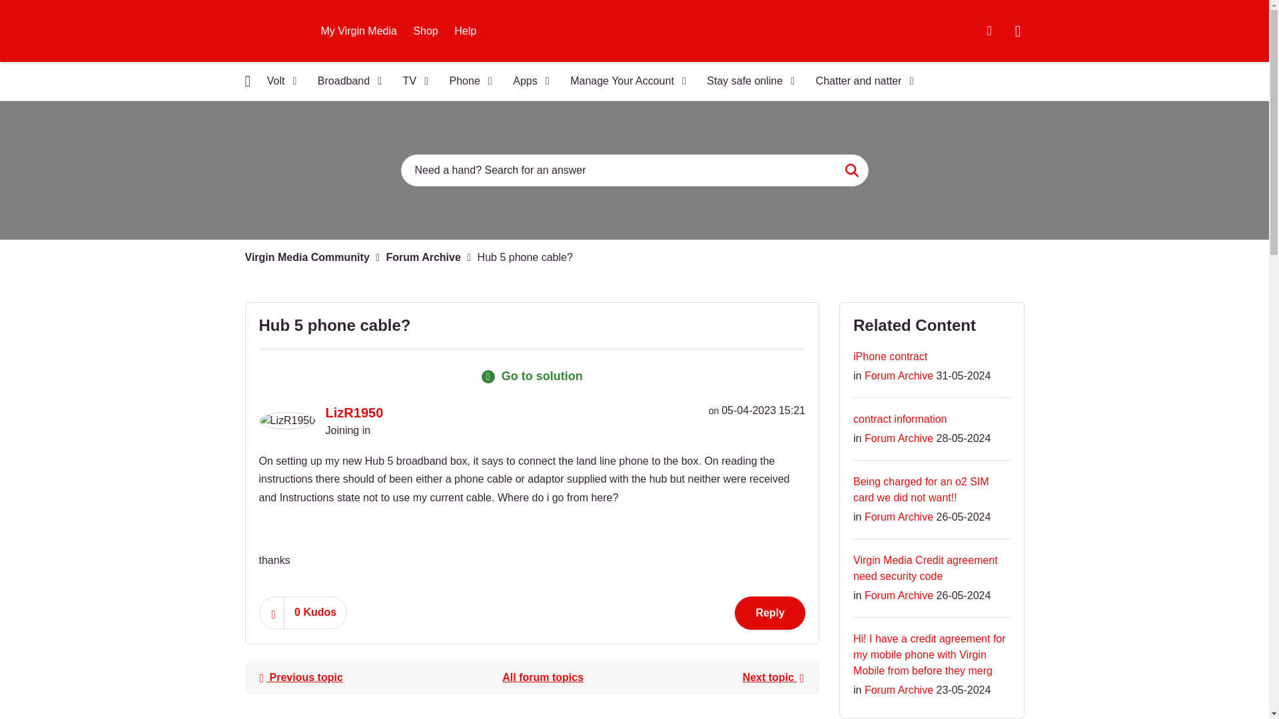 The width and height of the screenshot is (1279, 719). I want to click on Broadband, so click(345, 81).